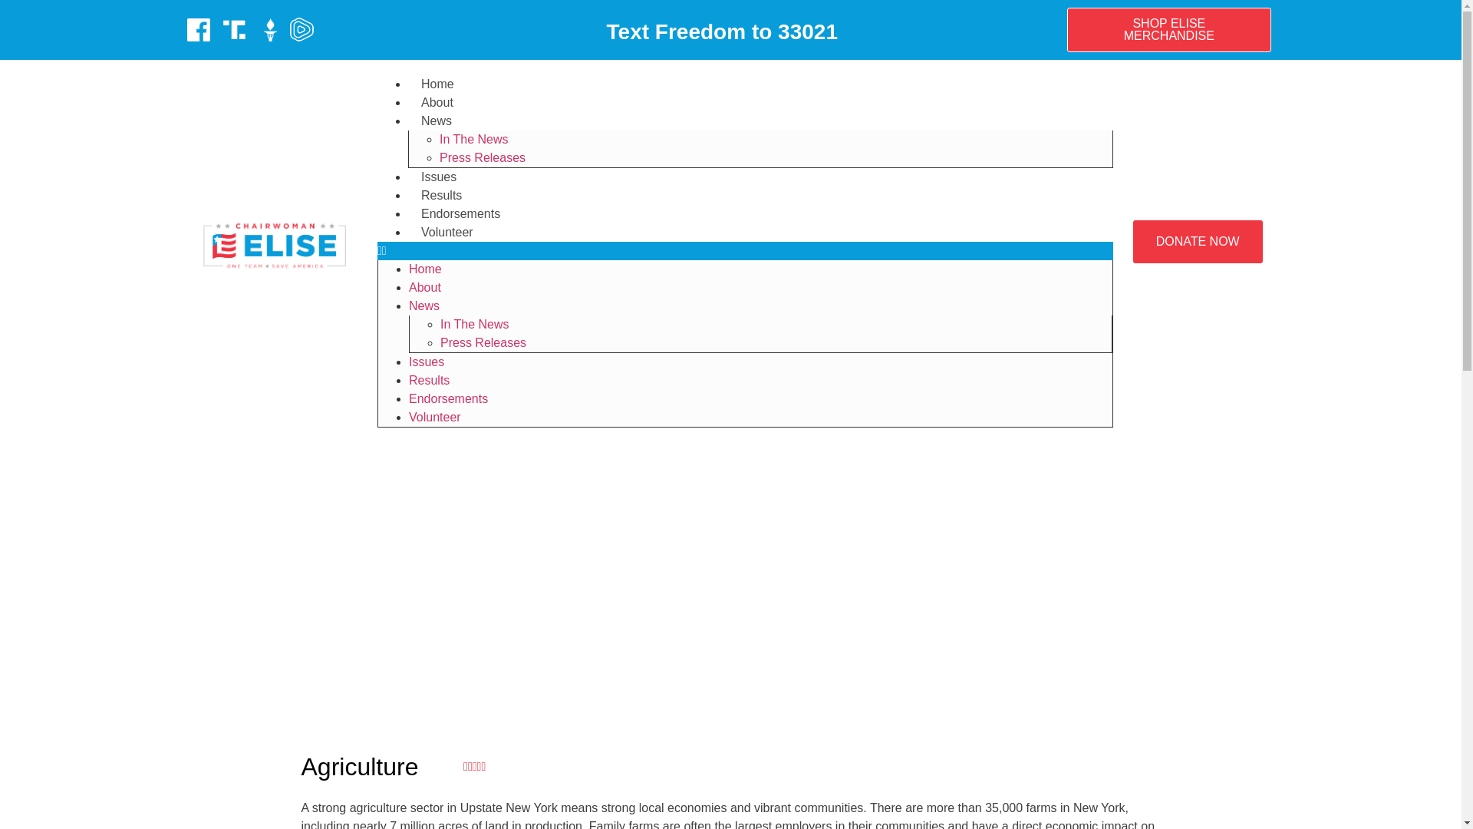 The height and width of the screenshot is (829, 1473). What do you see at coordinates (440, 195) in the screenshot?
I see `Results` at bounding box center [440, 195].